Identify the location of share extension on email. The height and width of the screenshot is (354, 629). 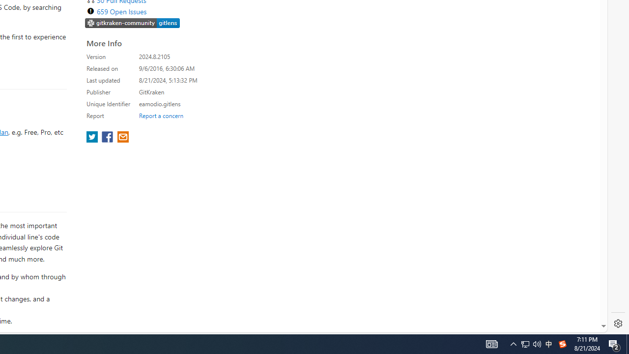
(122, 138).